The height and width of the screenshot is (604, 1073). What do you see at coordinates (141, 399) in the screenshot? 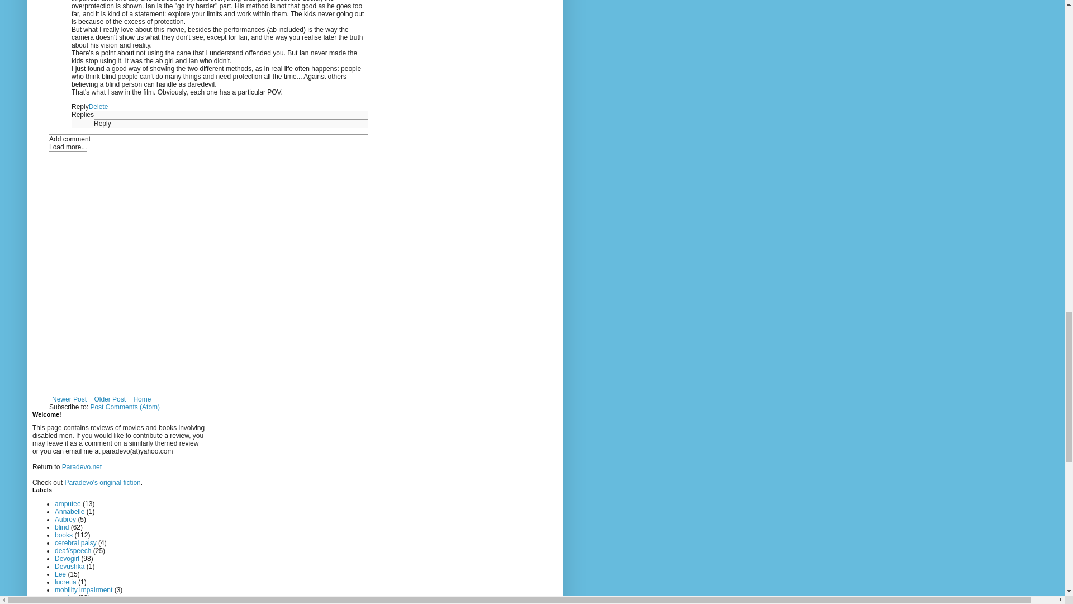
I see `Home` at bounding box center [141, 399].